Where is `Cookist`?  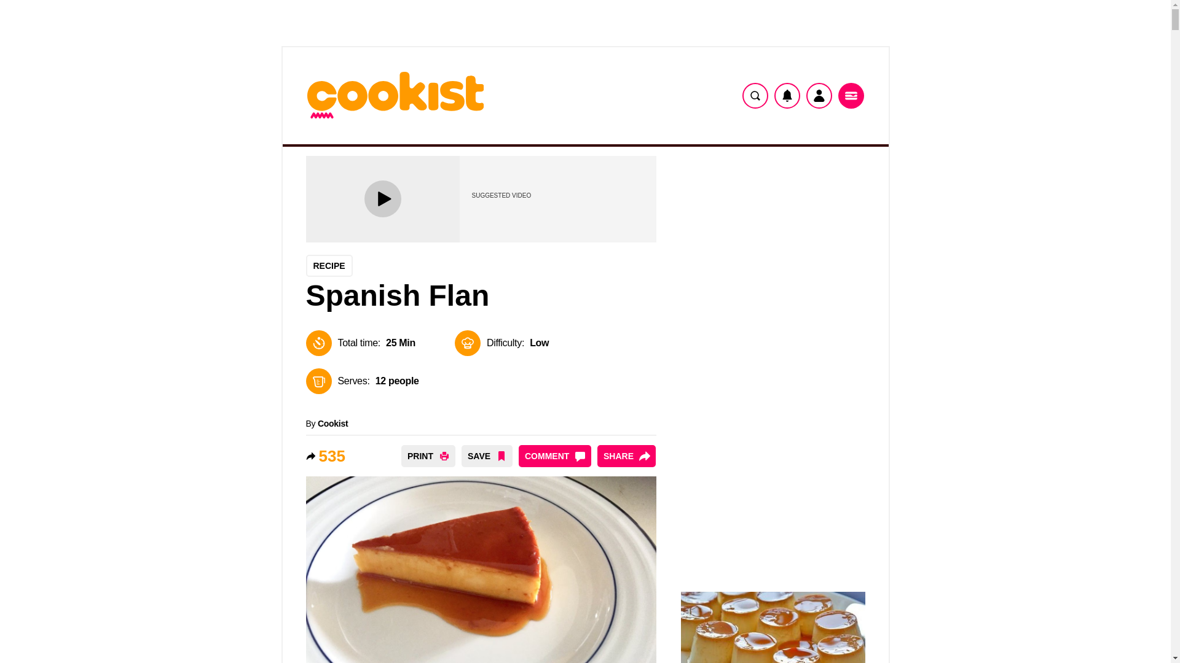 Cookist is located at coordinates (332, 423).